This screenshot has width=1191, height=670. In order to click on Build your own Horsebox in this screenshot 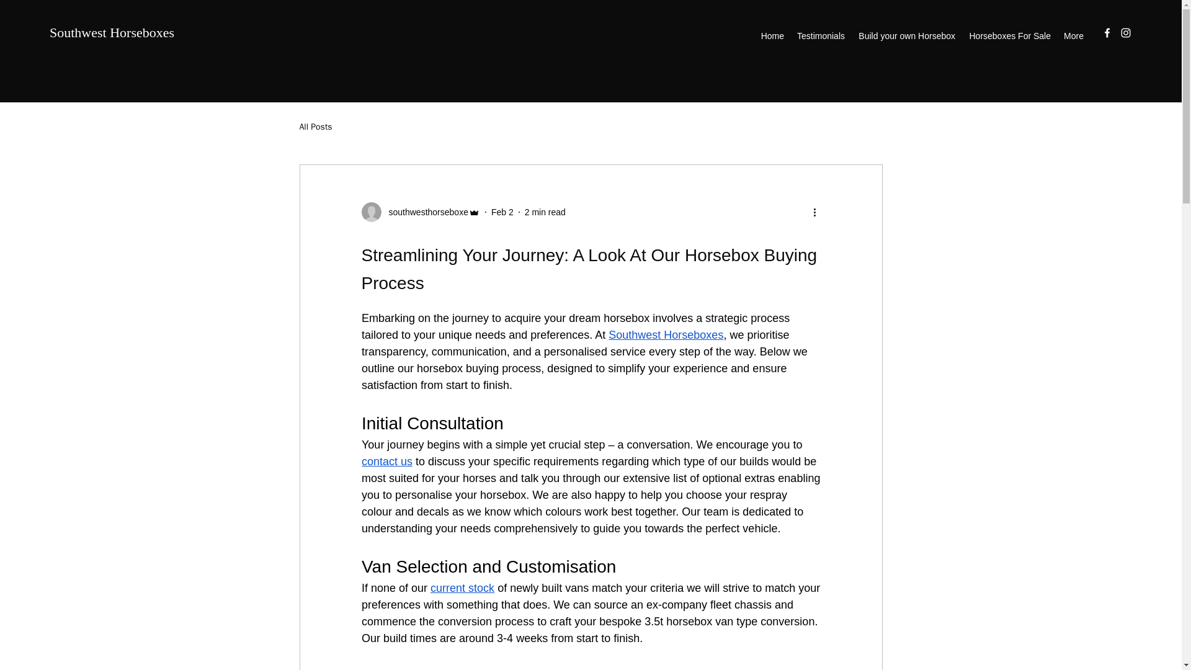, I will do `click(906, 36)`.